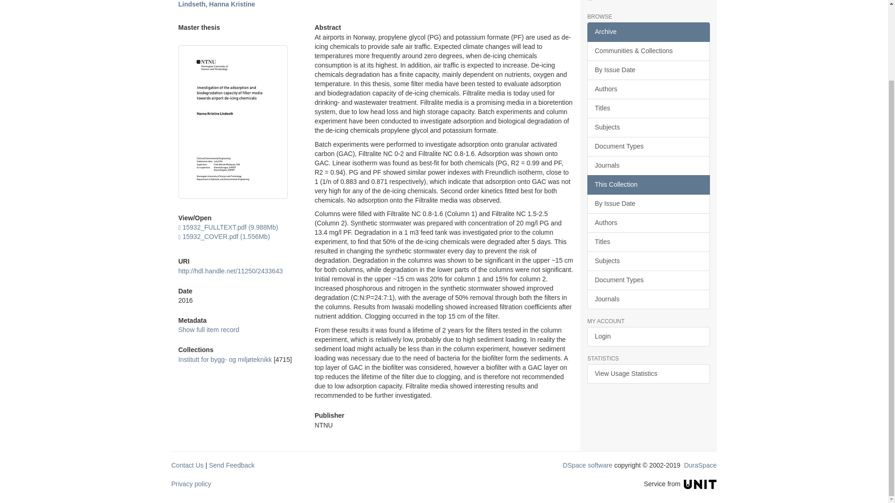 The height and width of the screenshot is (503, 895). I want to click on Subjects, so click(648, 127).